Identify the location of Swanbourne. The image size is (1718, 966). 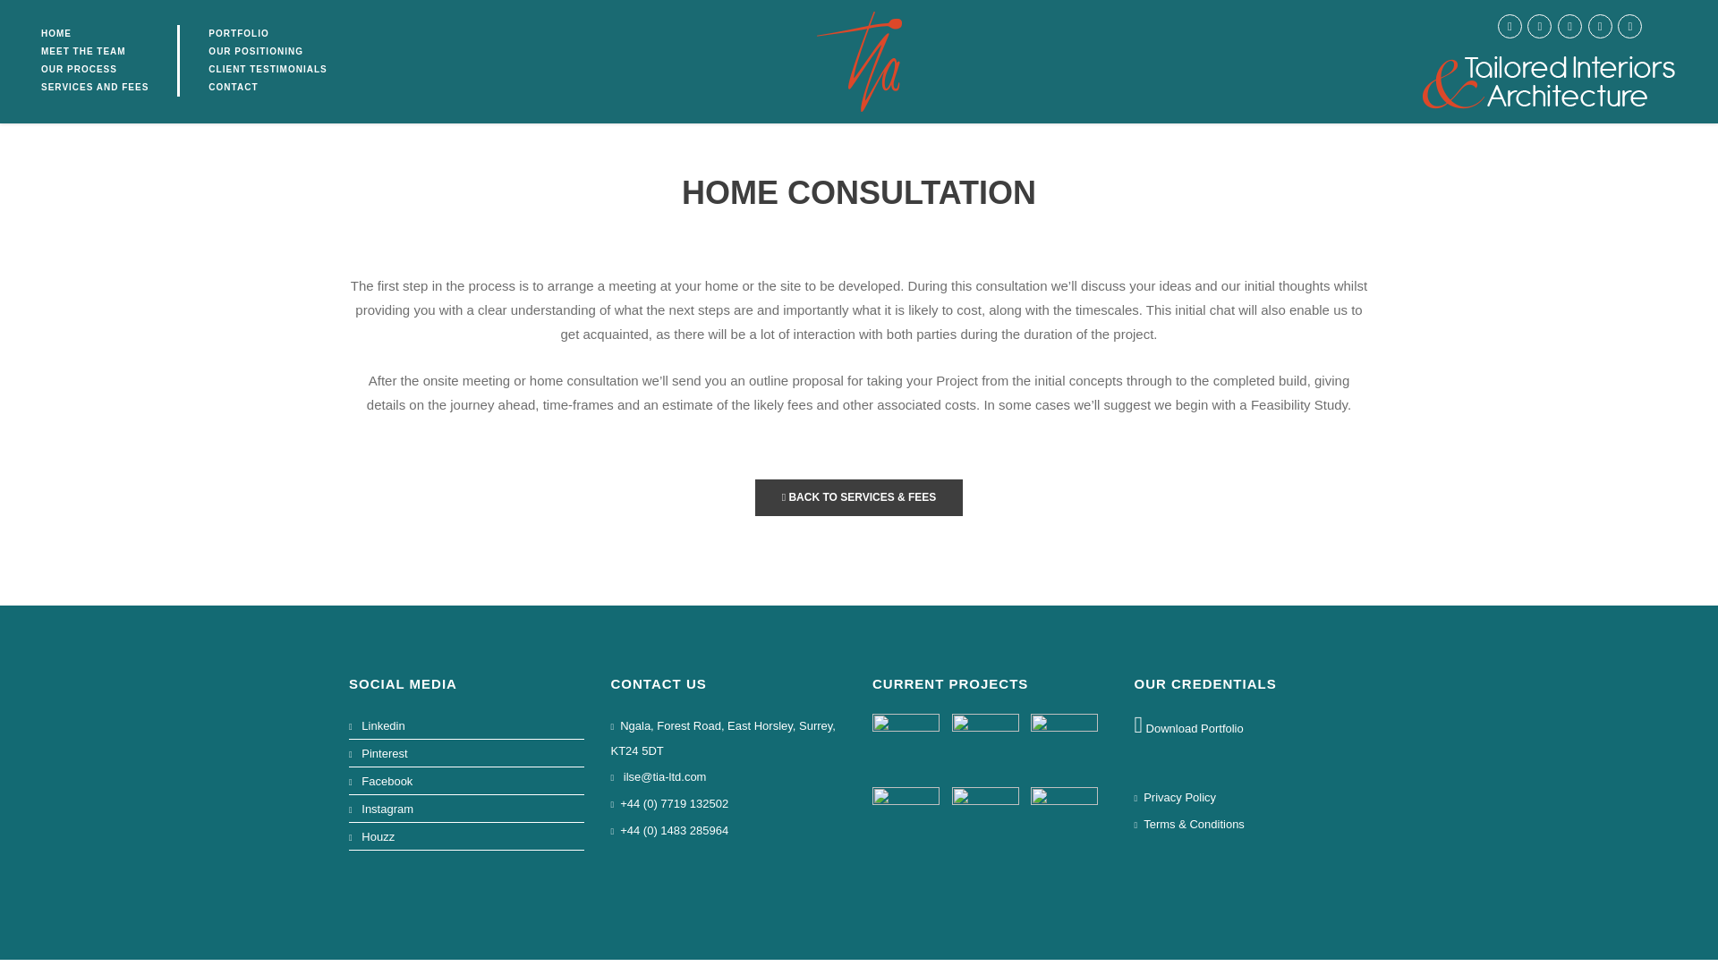
(907, 747).